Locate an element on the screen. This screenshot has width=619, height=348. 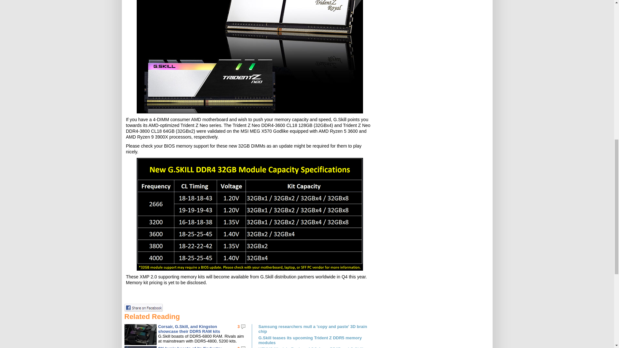
G.Skill teases its upcoming Trident Z DDR5 memory modules is located at coordinates (317, 340).